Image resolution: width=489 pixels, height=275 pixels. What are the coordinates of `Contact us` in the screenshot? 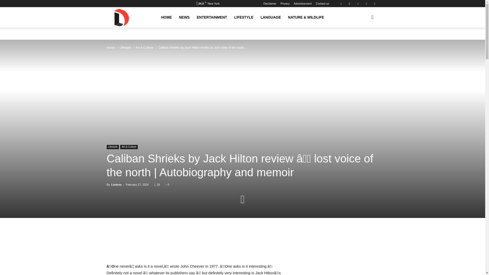 It's located at (322, 4).